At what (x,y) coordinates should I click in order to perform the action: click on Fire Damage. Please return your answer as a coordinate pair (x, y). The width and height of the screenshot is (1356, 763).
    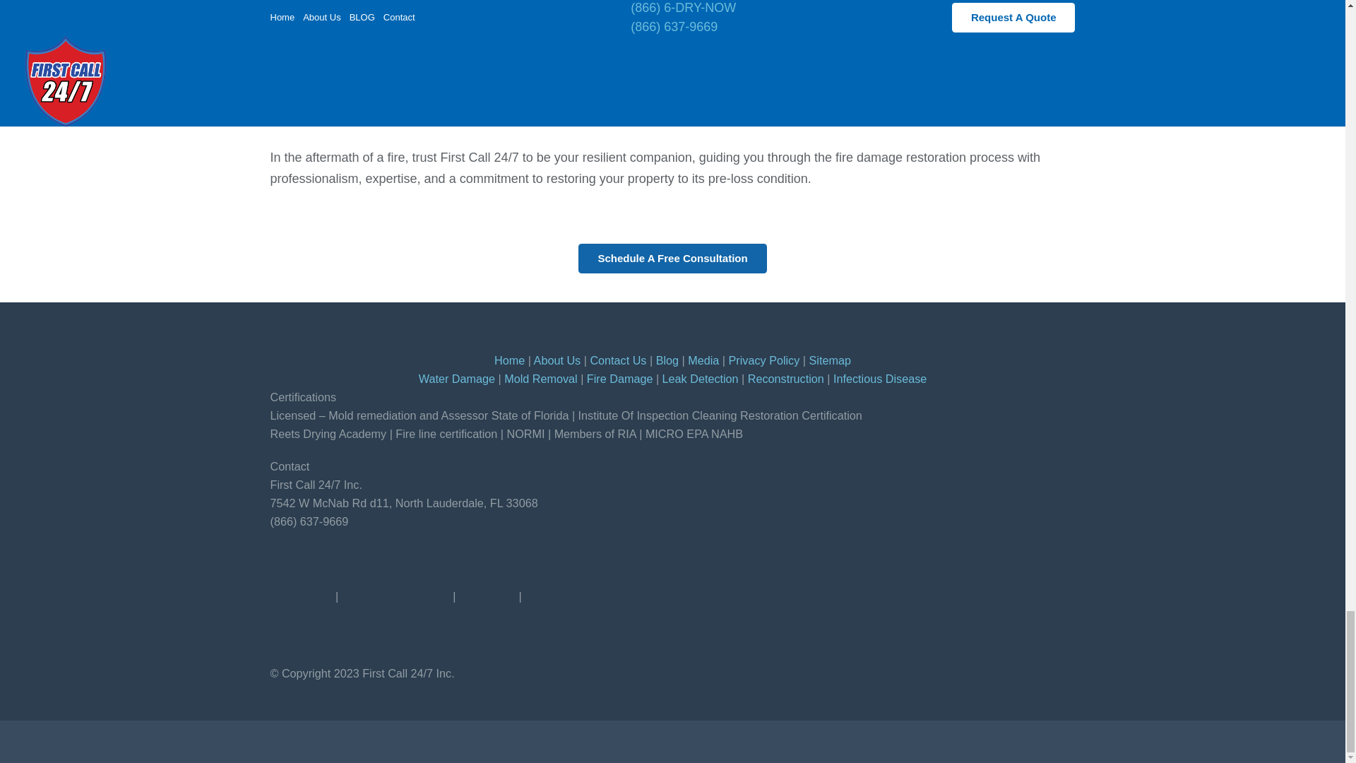
    Looking at the image, I should click on (620, 379).